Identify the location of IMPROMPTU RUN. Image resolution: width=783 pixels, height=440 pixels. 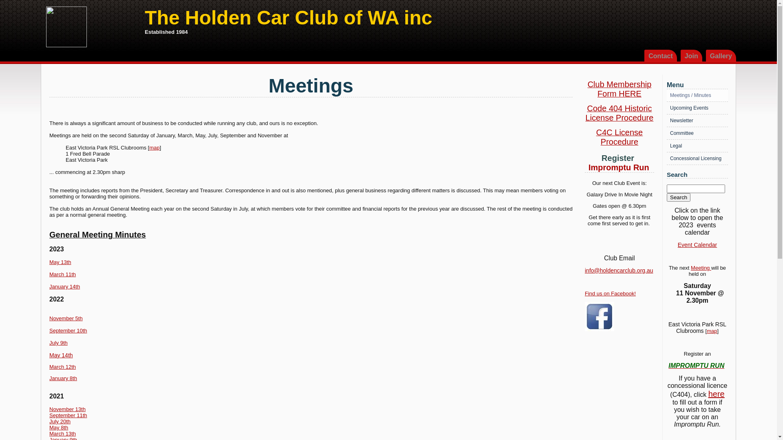
(697, 366).